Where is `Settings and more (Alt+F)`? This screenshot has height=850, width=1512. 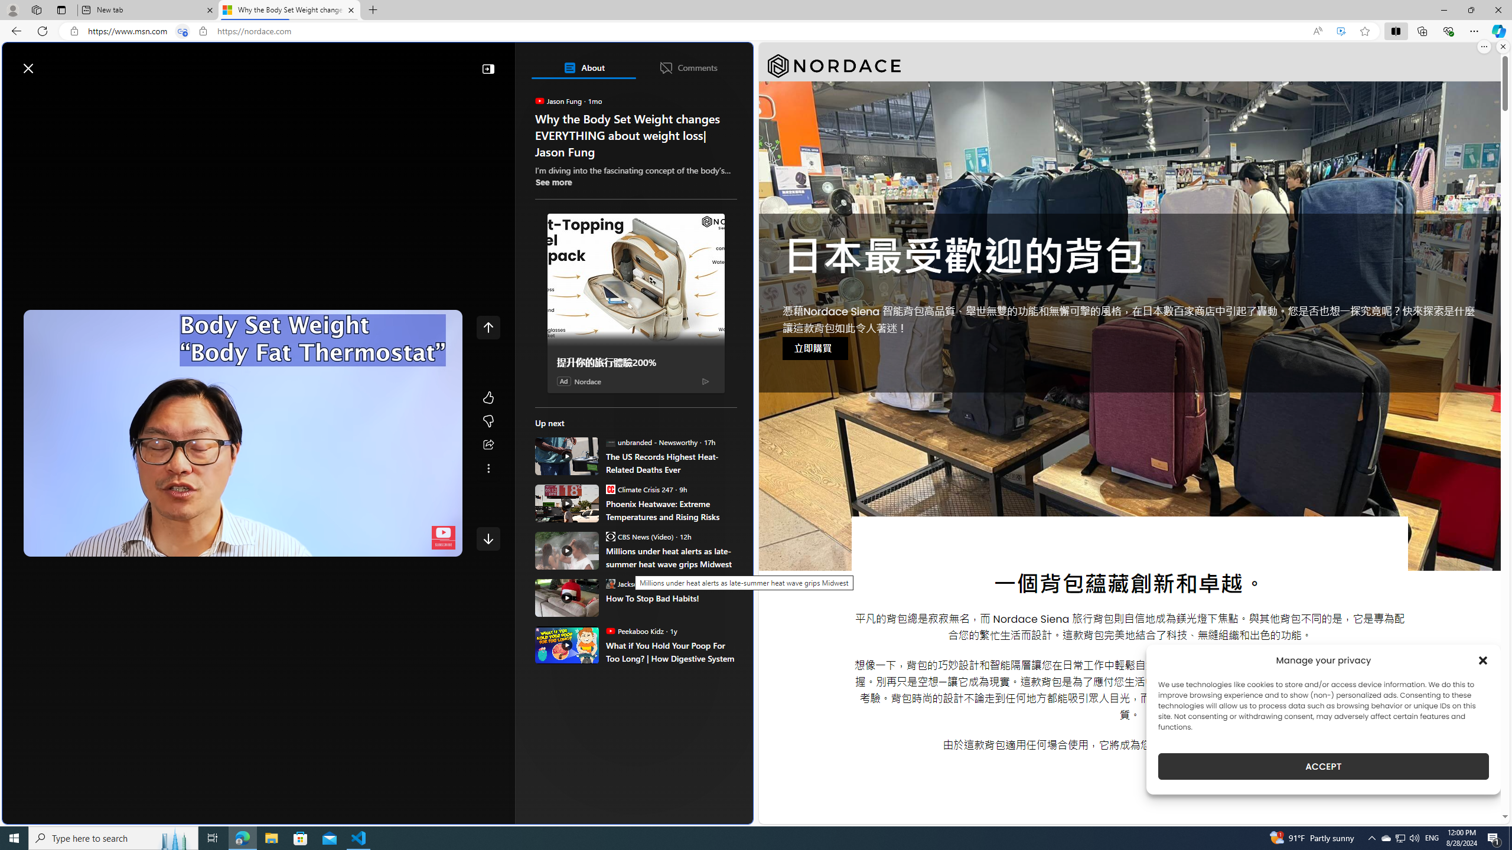 Settings and more (Alt+F) is located at coordinates (1474, 31).